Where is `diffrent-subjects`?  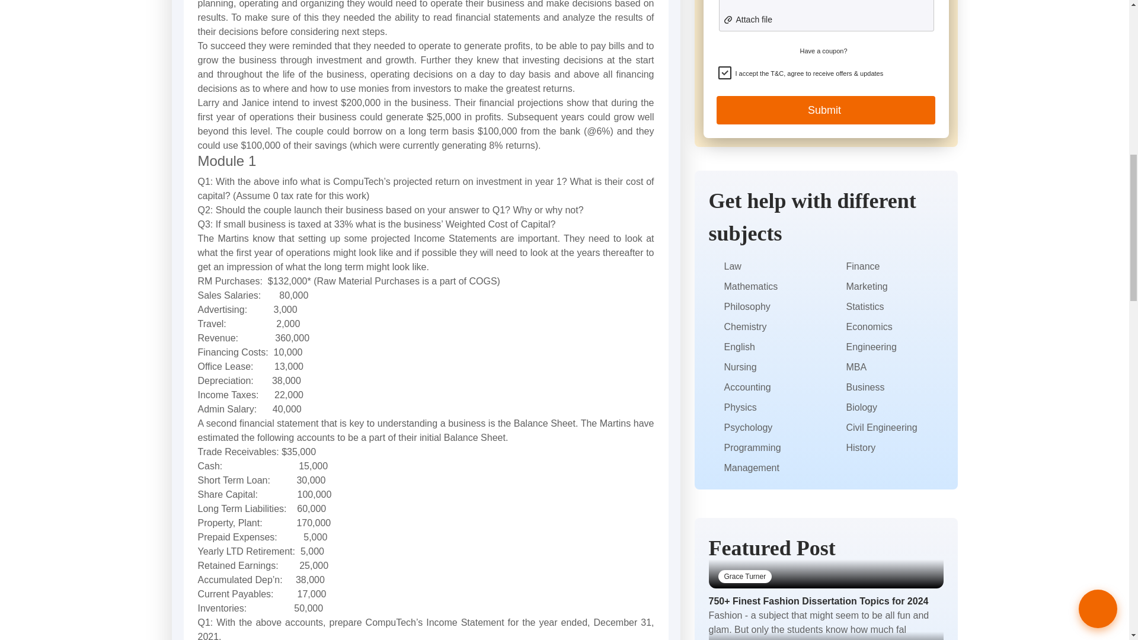 diffrent-subjects is located at coordinates (714, 347).